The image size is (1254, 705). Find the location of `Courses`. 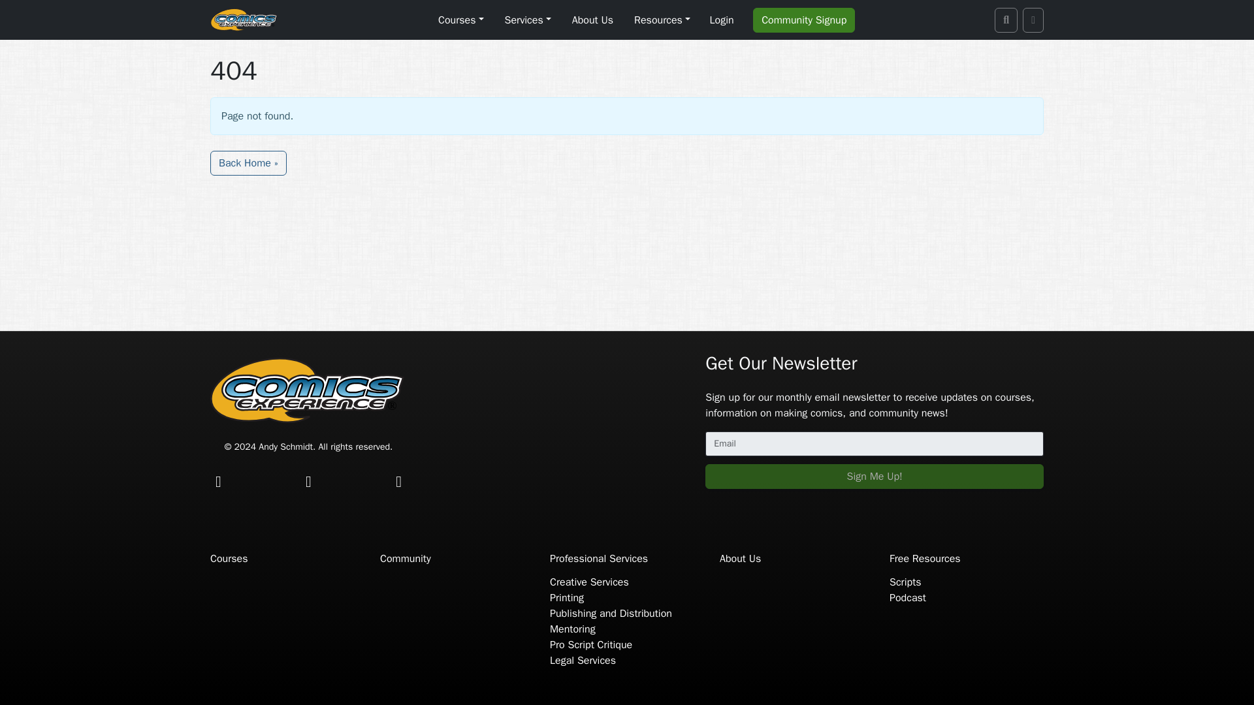

Courses is located at coordinates (460, 19).